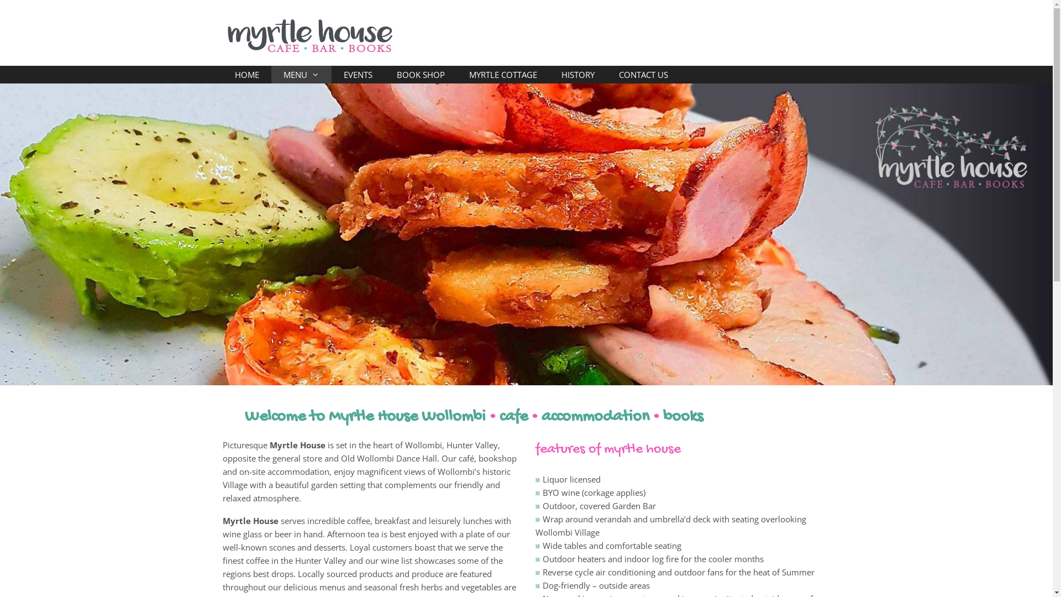  Describe the element at coordinates (246, 75) in the screenshot. I see `HOME` at that location.